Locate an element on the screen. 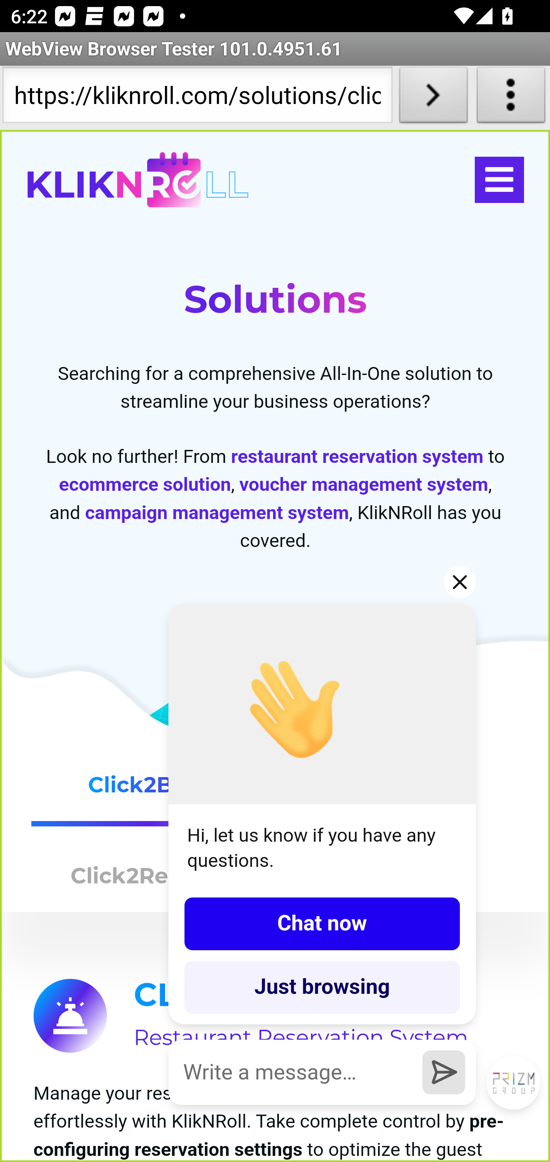 Image resolution: width=550 pixels, height=1162 pixels. Just browsing is located at coordinates (322, 987).